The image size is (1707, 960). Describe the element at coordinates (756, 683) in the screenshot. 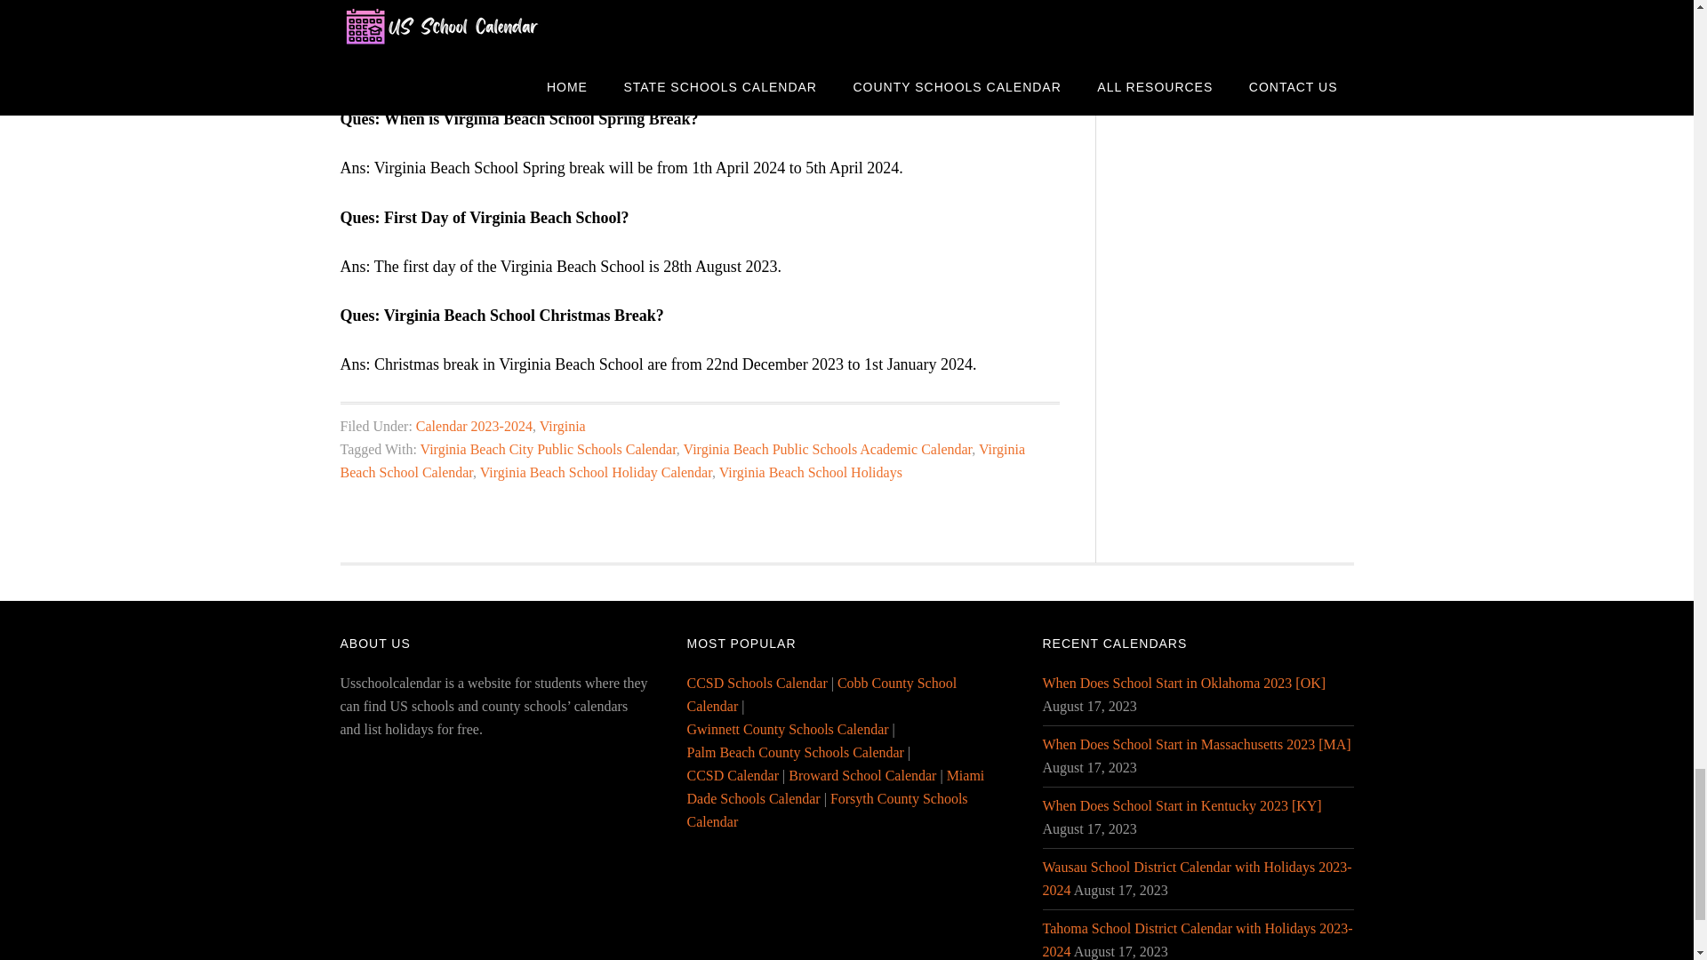

I see `CCSD Schools Calendar` at that location.